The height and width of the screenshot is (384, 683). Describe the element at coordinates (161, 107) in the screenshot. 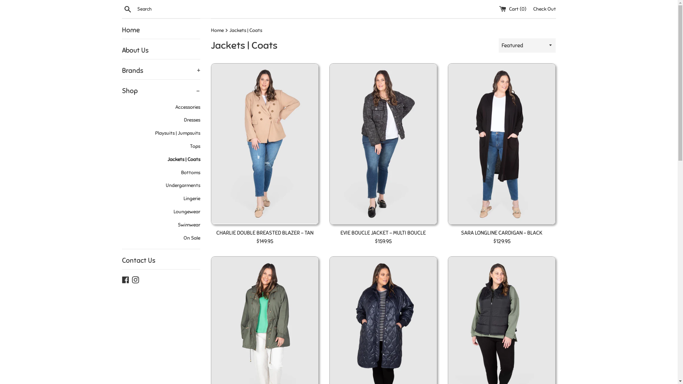

I see `Accessories` at that location.